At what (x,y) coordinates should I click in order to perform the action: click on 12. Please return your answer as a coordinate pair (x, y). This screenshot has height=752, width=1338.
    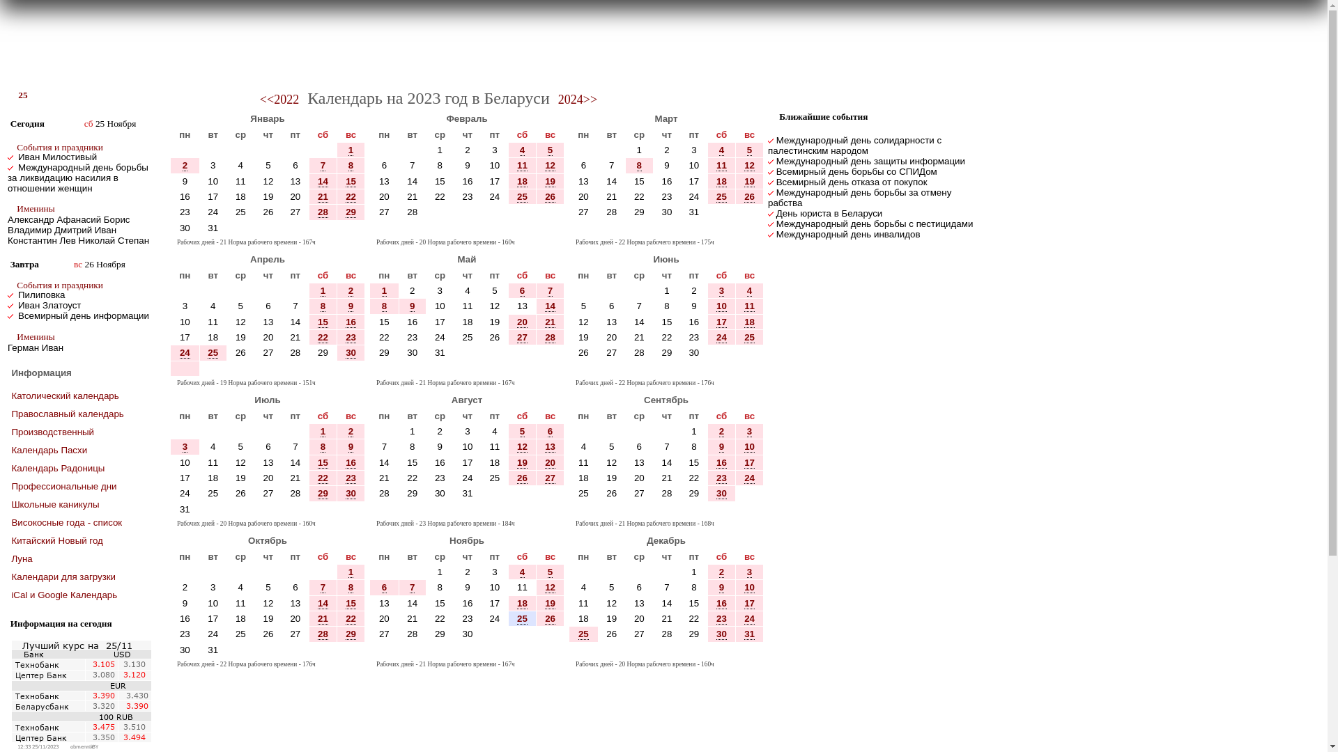
    Looking at the image, I should click on (269, 181).